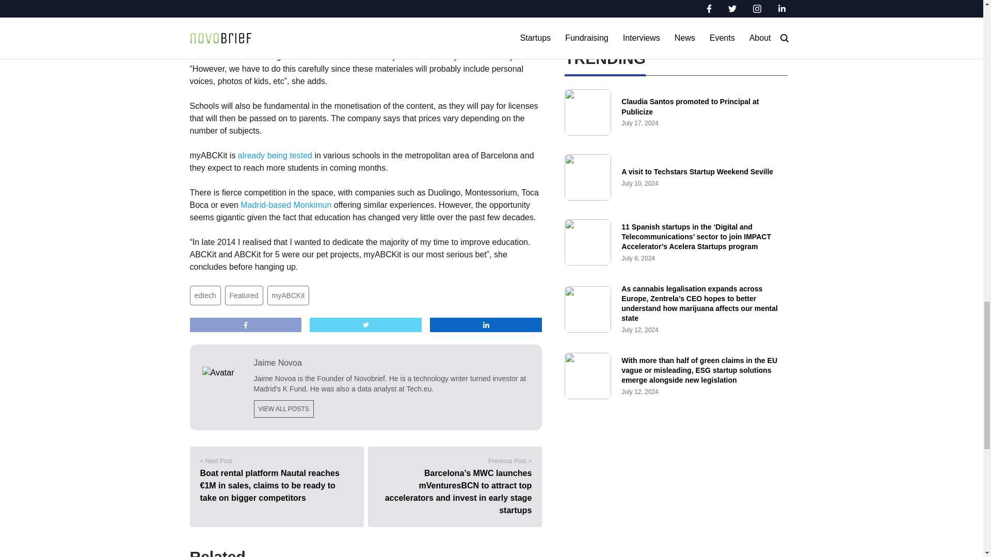  I want to click on Featured, so click(244, 295).